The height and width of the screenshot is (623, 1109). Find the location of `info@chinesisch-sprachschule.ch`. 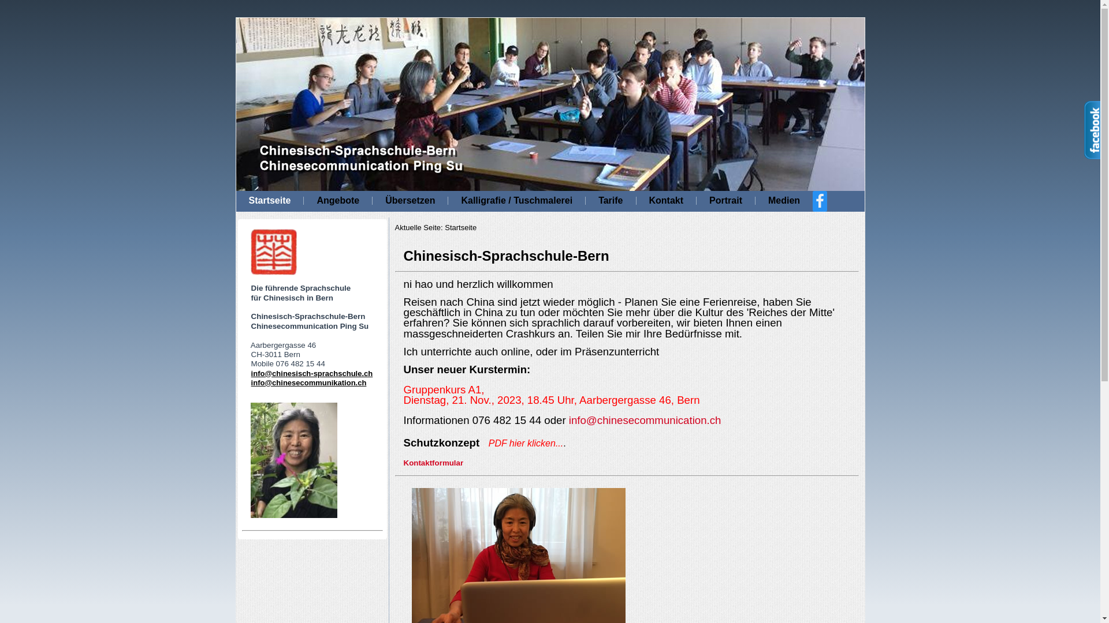

info@chinesisch-sprachschule.ch is located at coordinates (312, 374).